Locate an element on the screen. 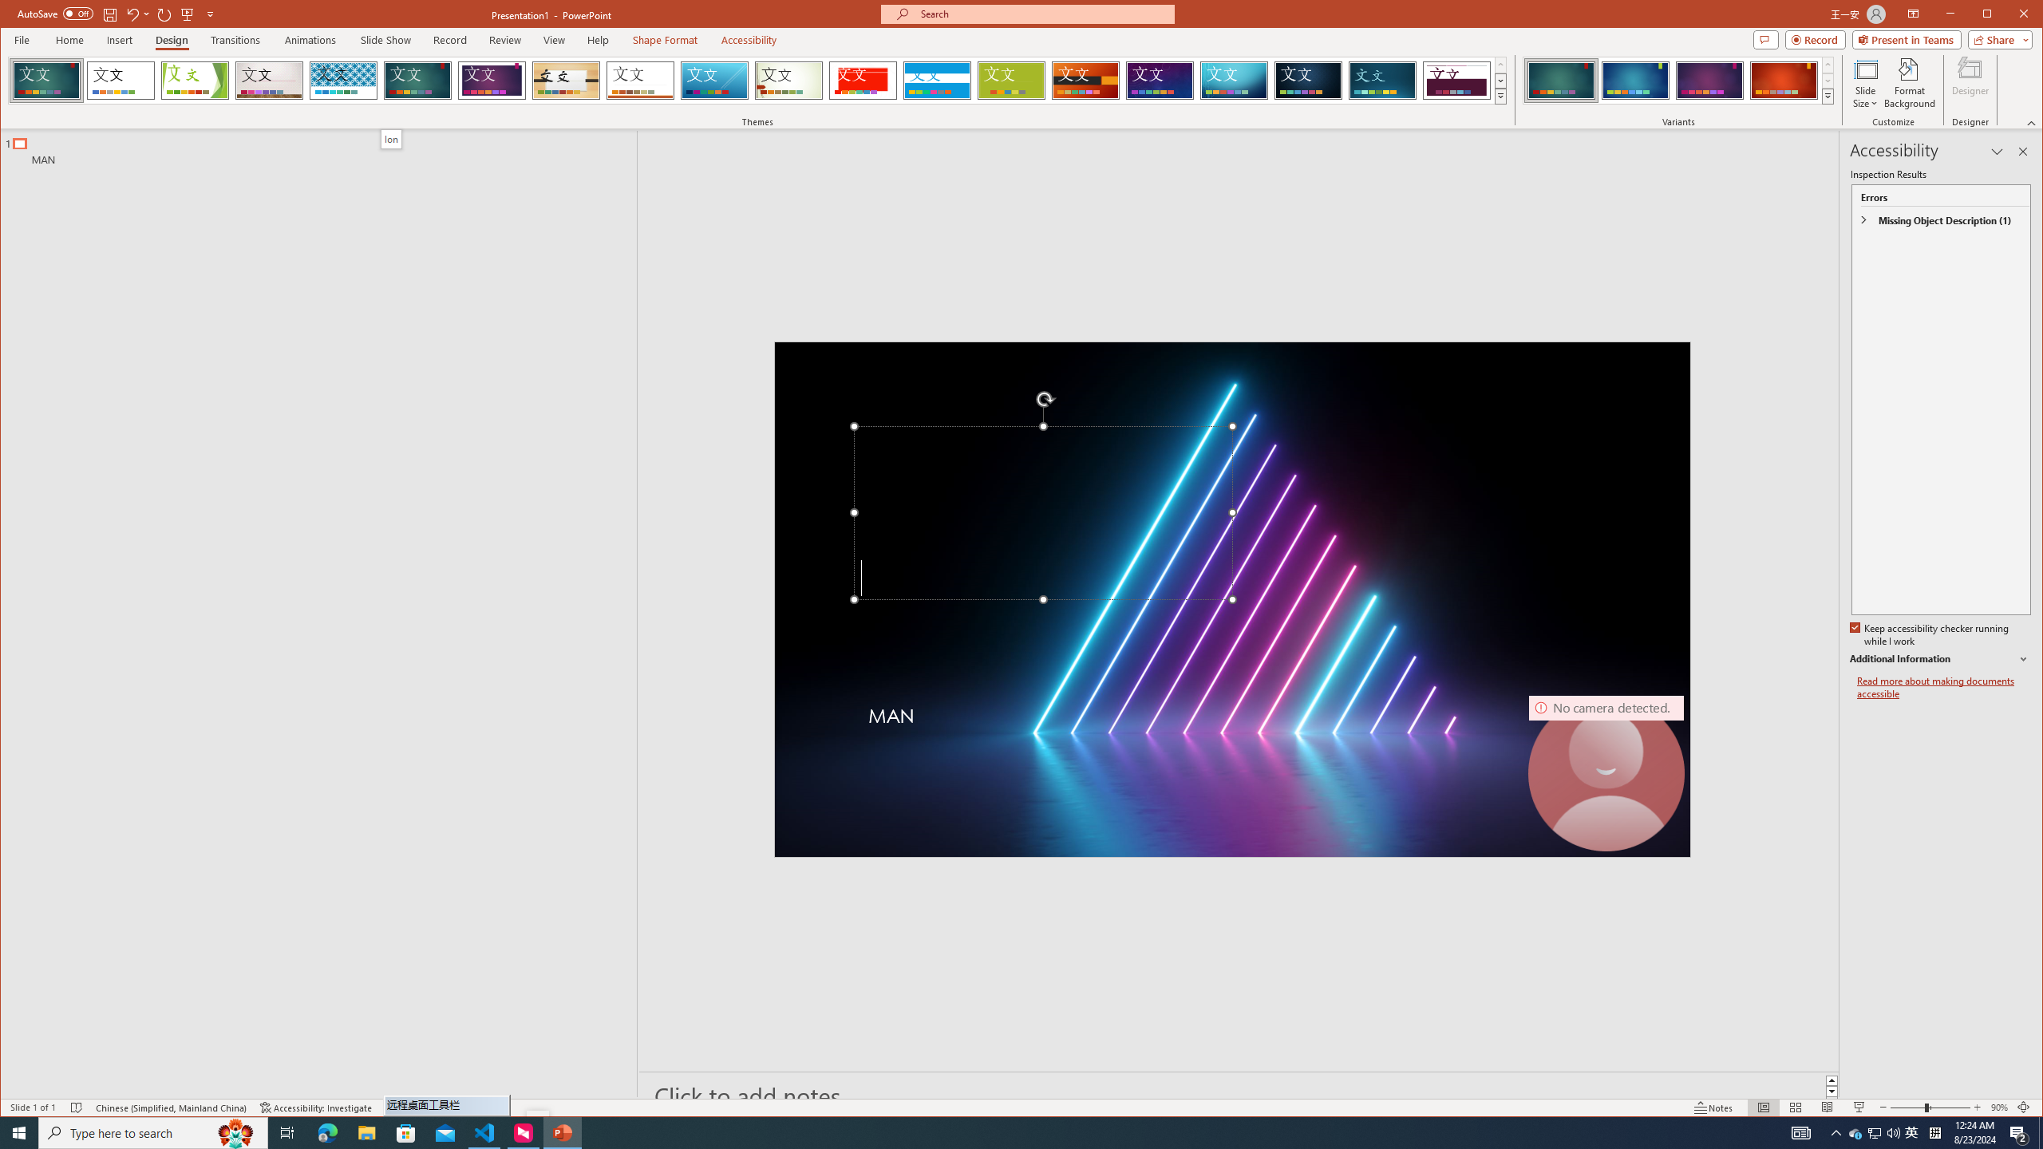 This screenshot has width=2043, height=1149. Title TextBox is located at coordinates (1042, 513).